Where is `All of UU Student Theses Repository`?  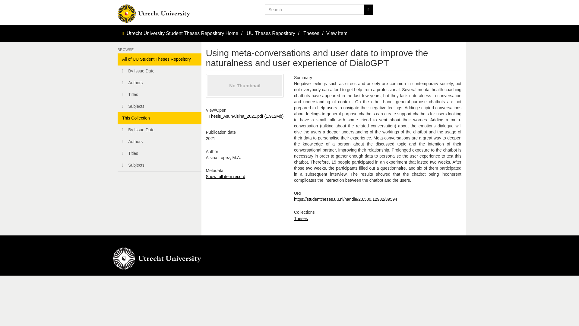 All of UU Student Theses Repository is located at coordinates (159, 59).